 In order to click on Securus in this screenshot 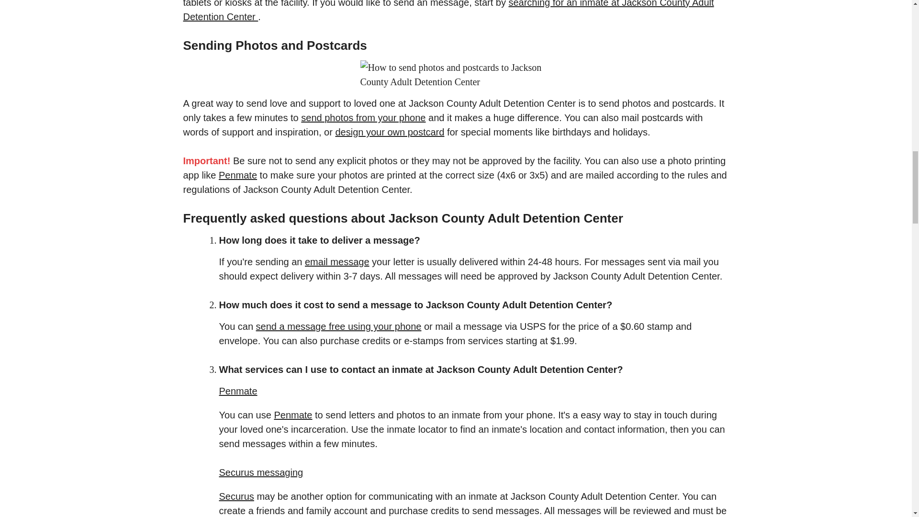, I will do `click(236, 496)`.